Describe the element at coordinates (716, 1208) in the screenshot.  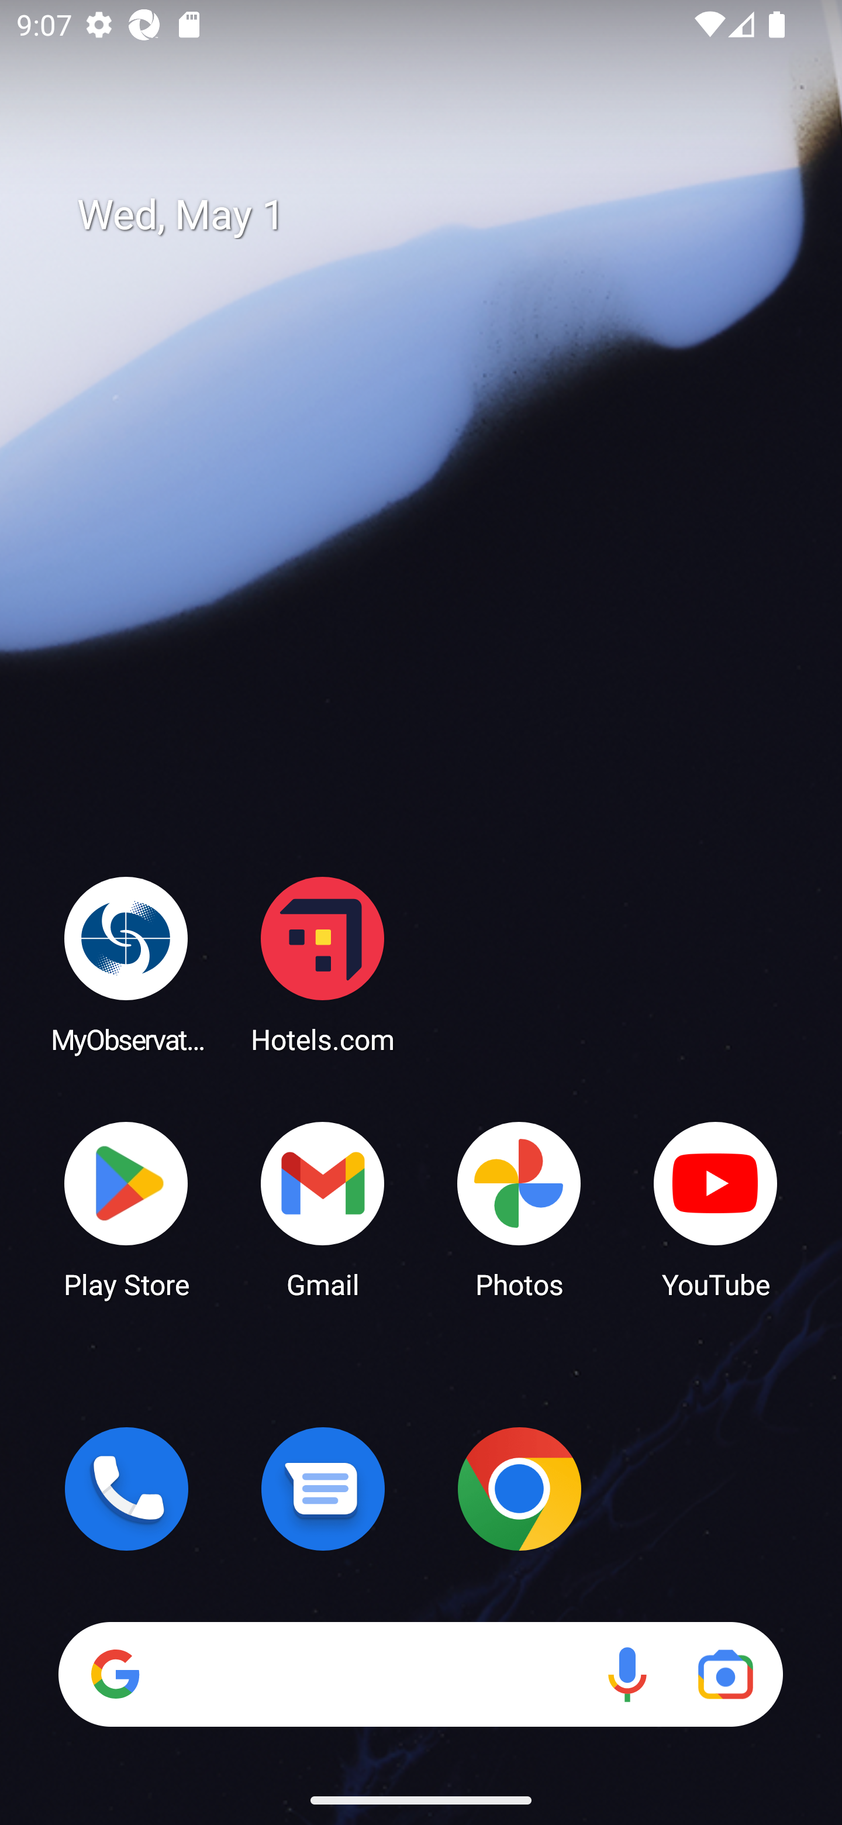
I see `YouTube` at that location.